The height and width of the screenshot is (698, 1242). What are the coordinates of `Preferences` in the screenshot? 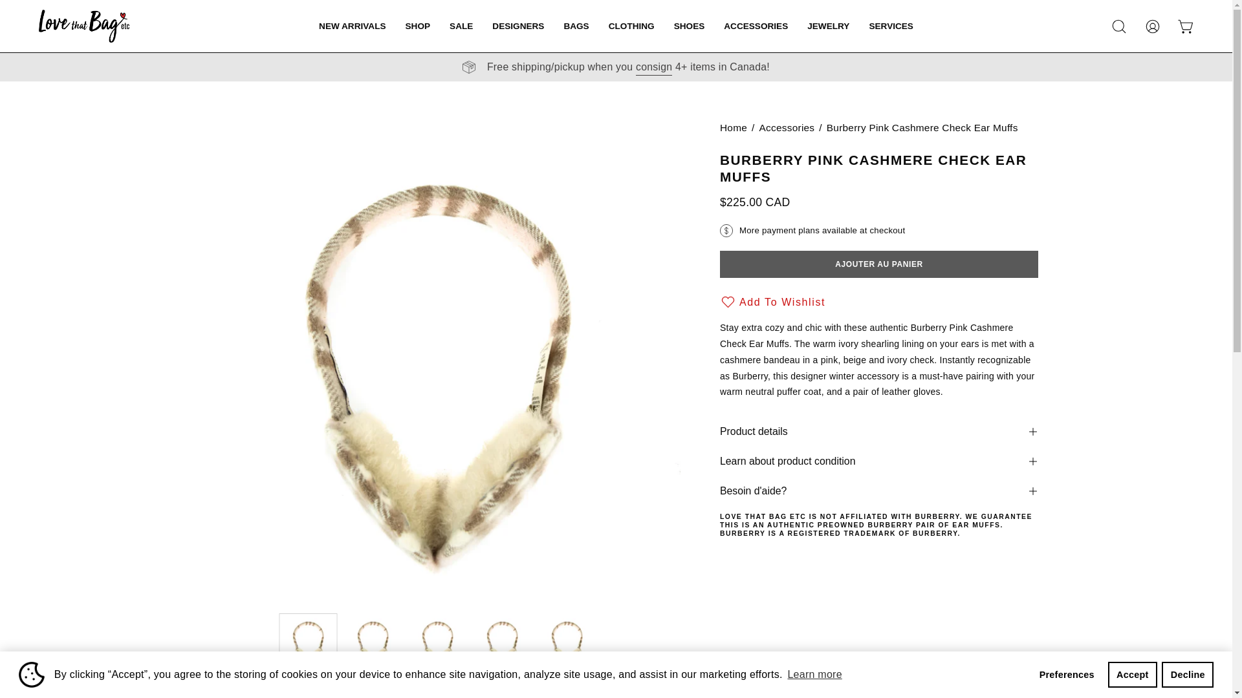 It's located at (1066, 674).